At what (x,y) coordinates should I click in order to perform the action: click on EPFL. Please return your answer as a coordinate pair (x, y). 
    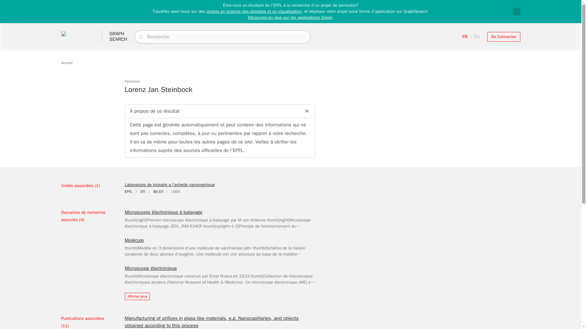
    Looking at the image, I should click on (128, 192).